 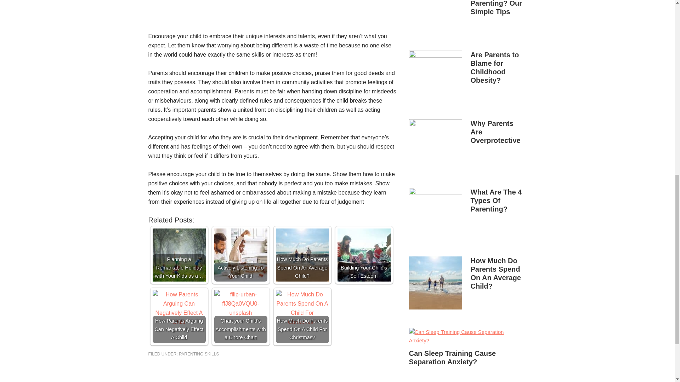 What do you see at coordinates (495, 132) in the screenshot?
I see `Why Parents Are Overprotective` at bounding box center [495, 132].